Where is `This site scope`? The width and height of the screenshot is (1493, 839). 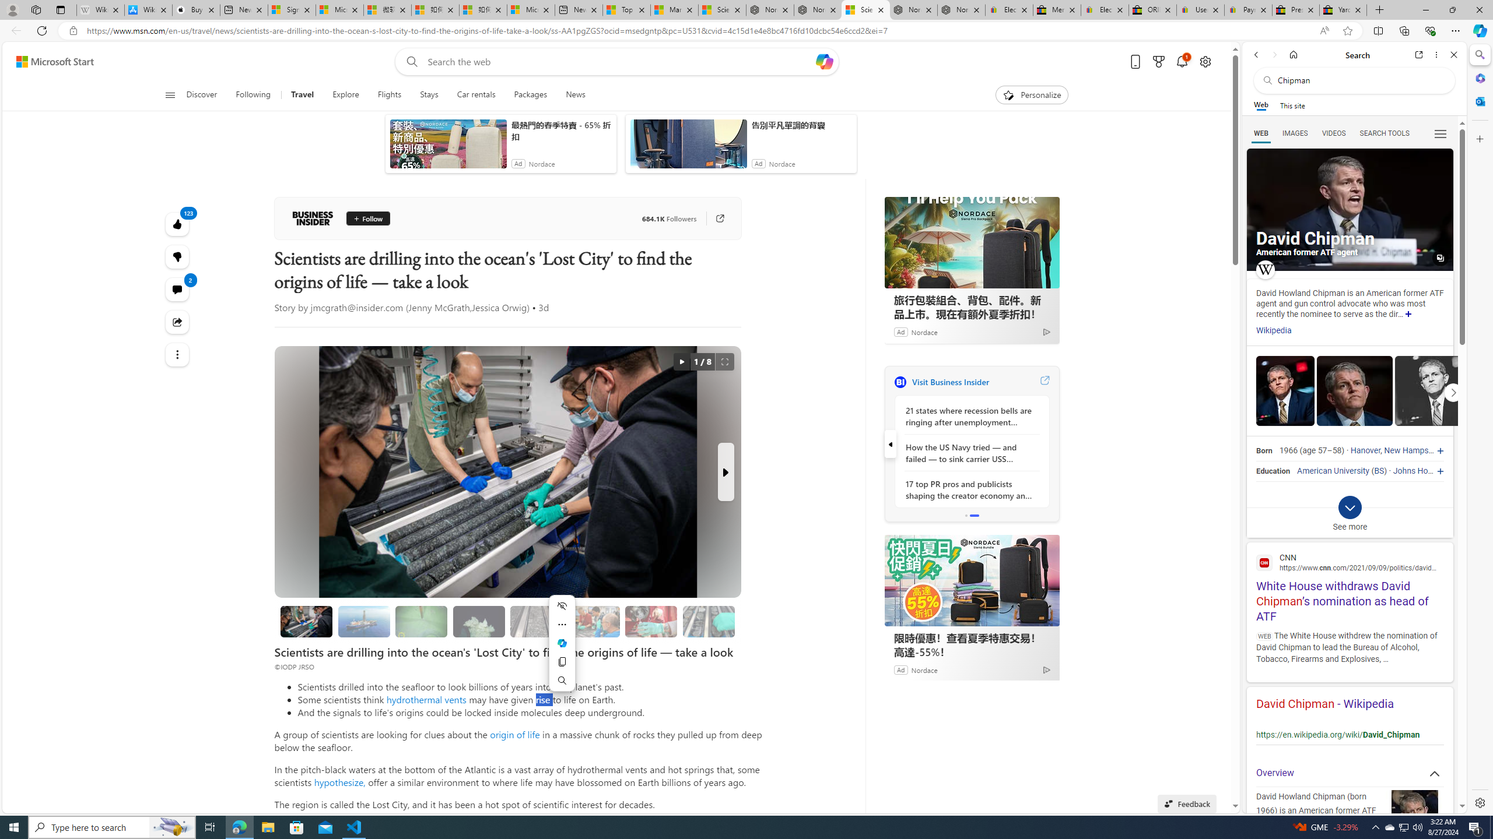
This site scope is located at coordinates (1292, 105).